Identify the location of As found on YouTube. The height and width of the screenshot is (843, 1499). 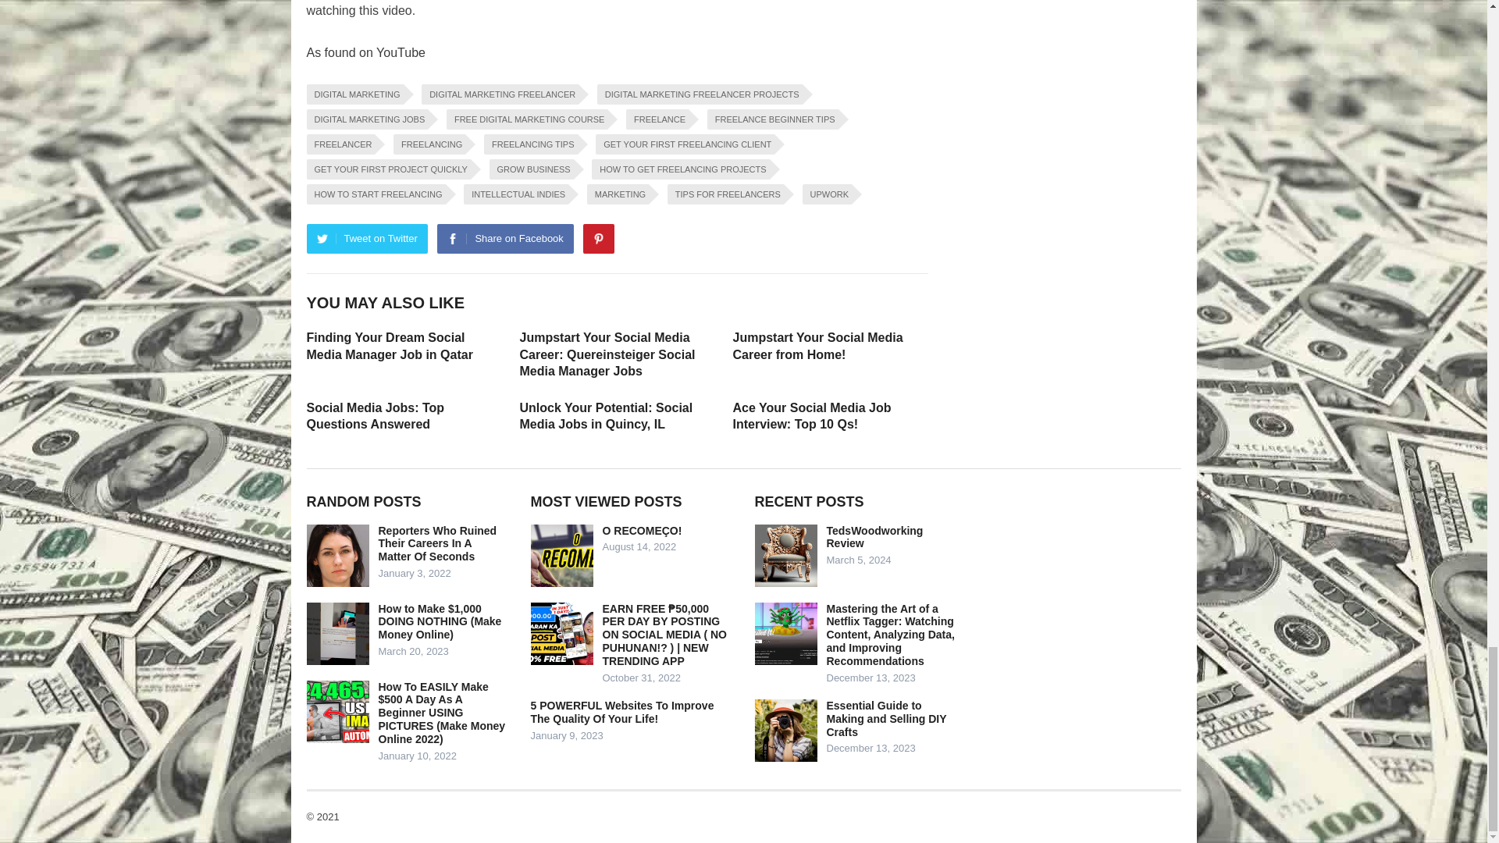
(365, 52).